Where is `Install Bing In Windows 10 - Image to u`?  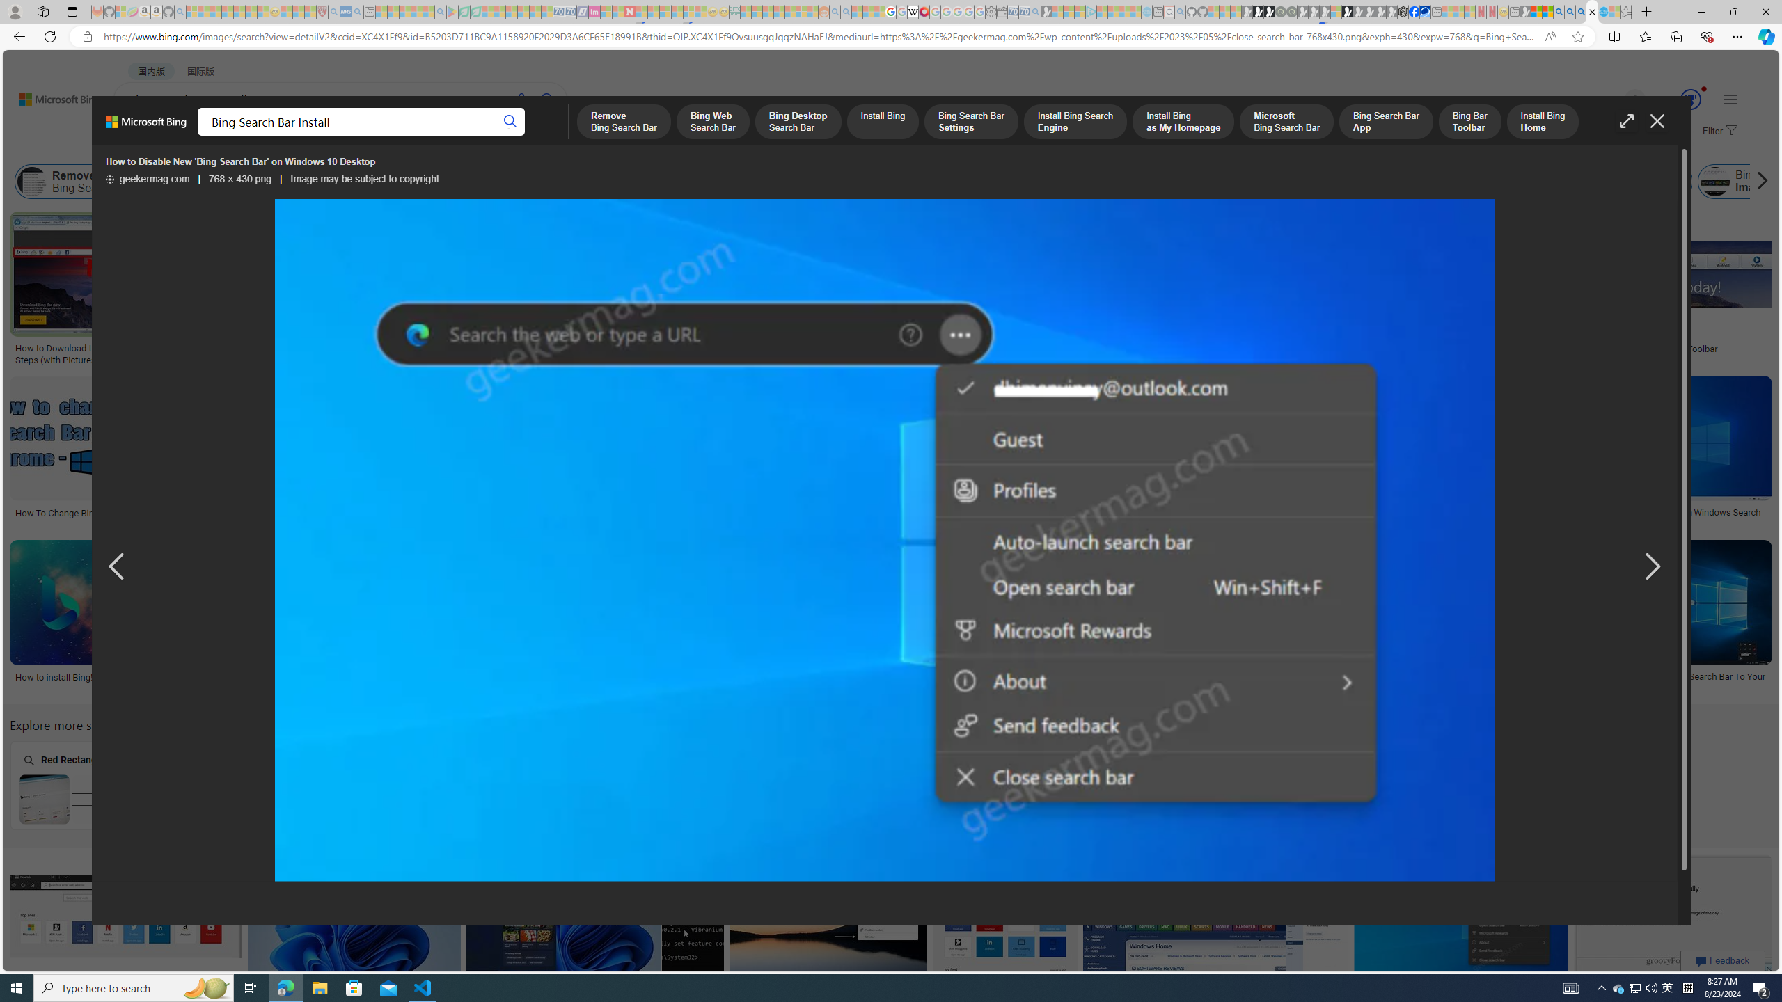 Install Bing In Windows 10 - Image to u is located at coordinates (338, 676).